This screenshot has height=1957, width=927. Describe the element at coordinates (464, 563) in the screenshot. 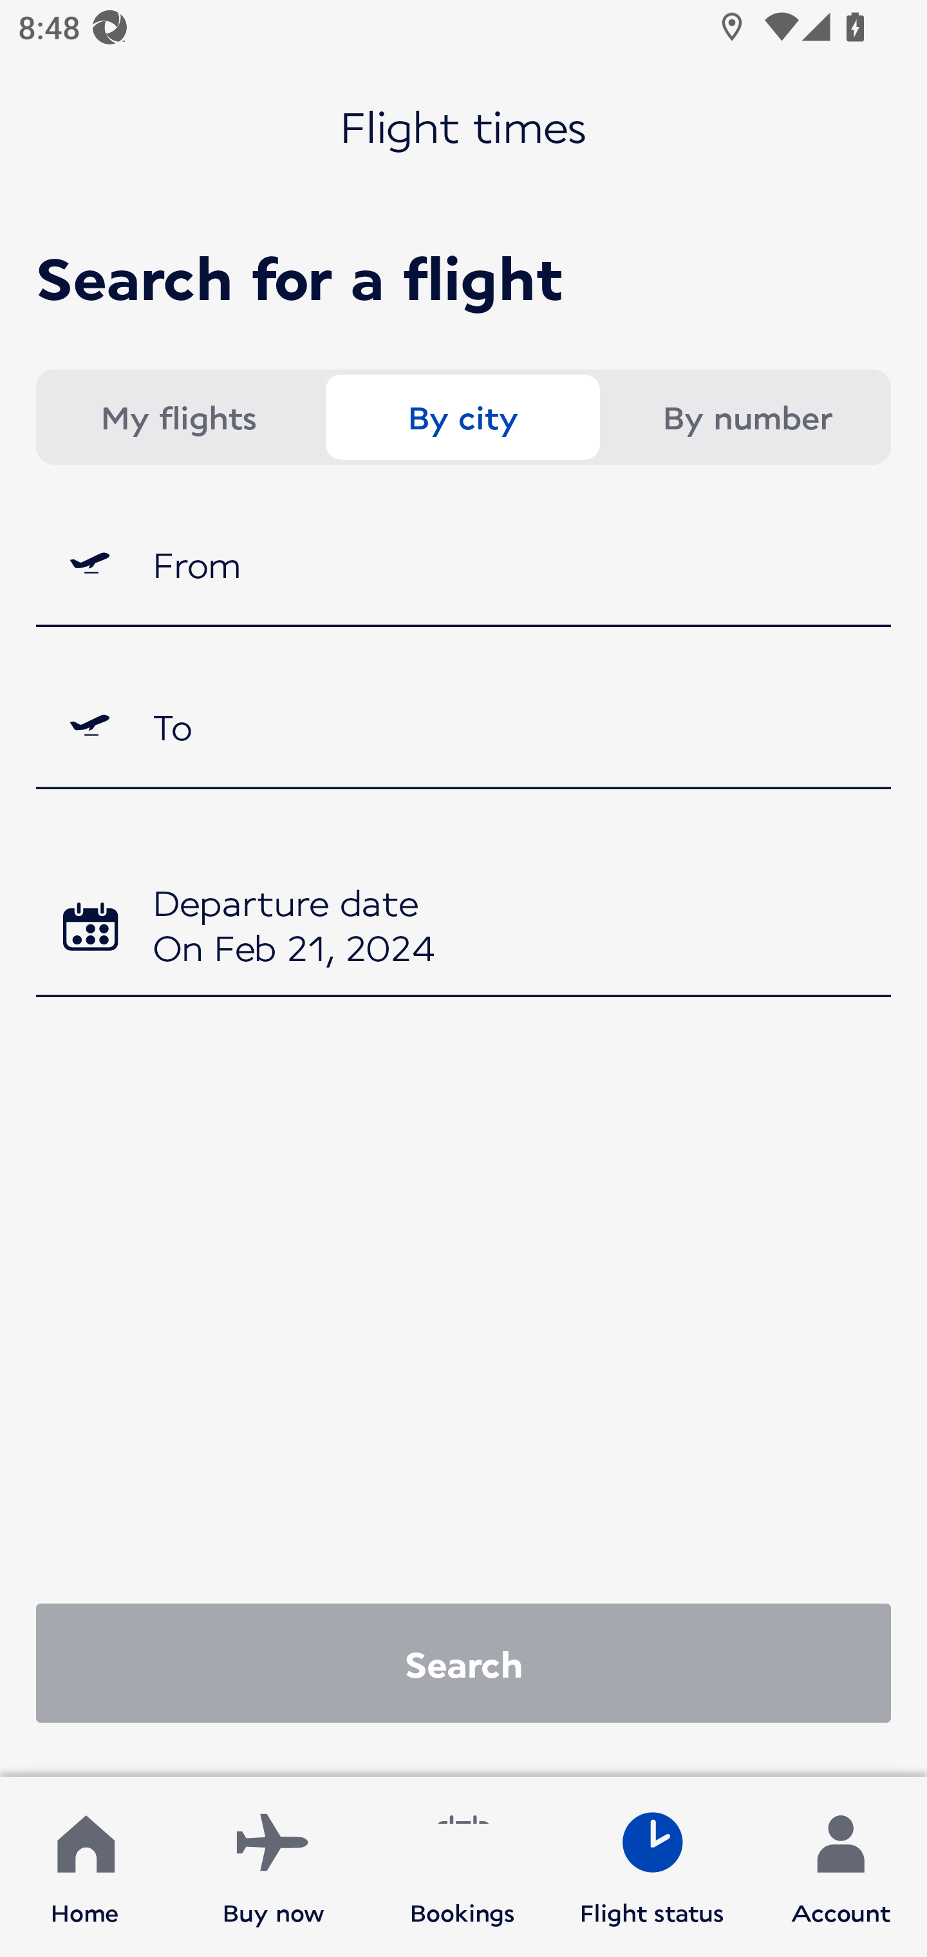

I see `From` at that location.